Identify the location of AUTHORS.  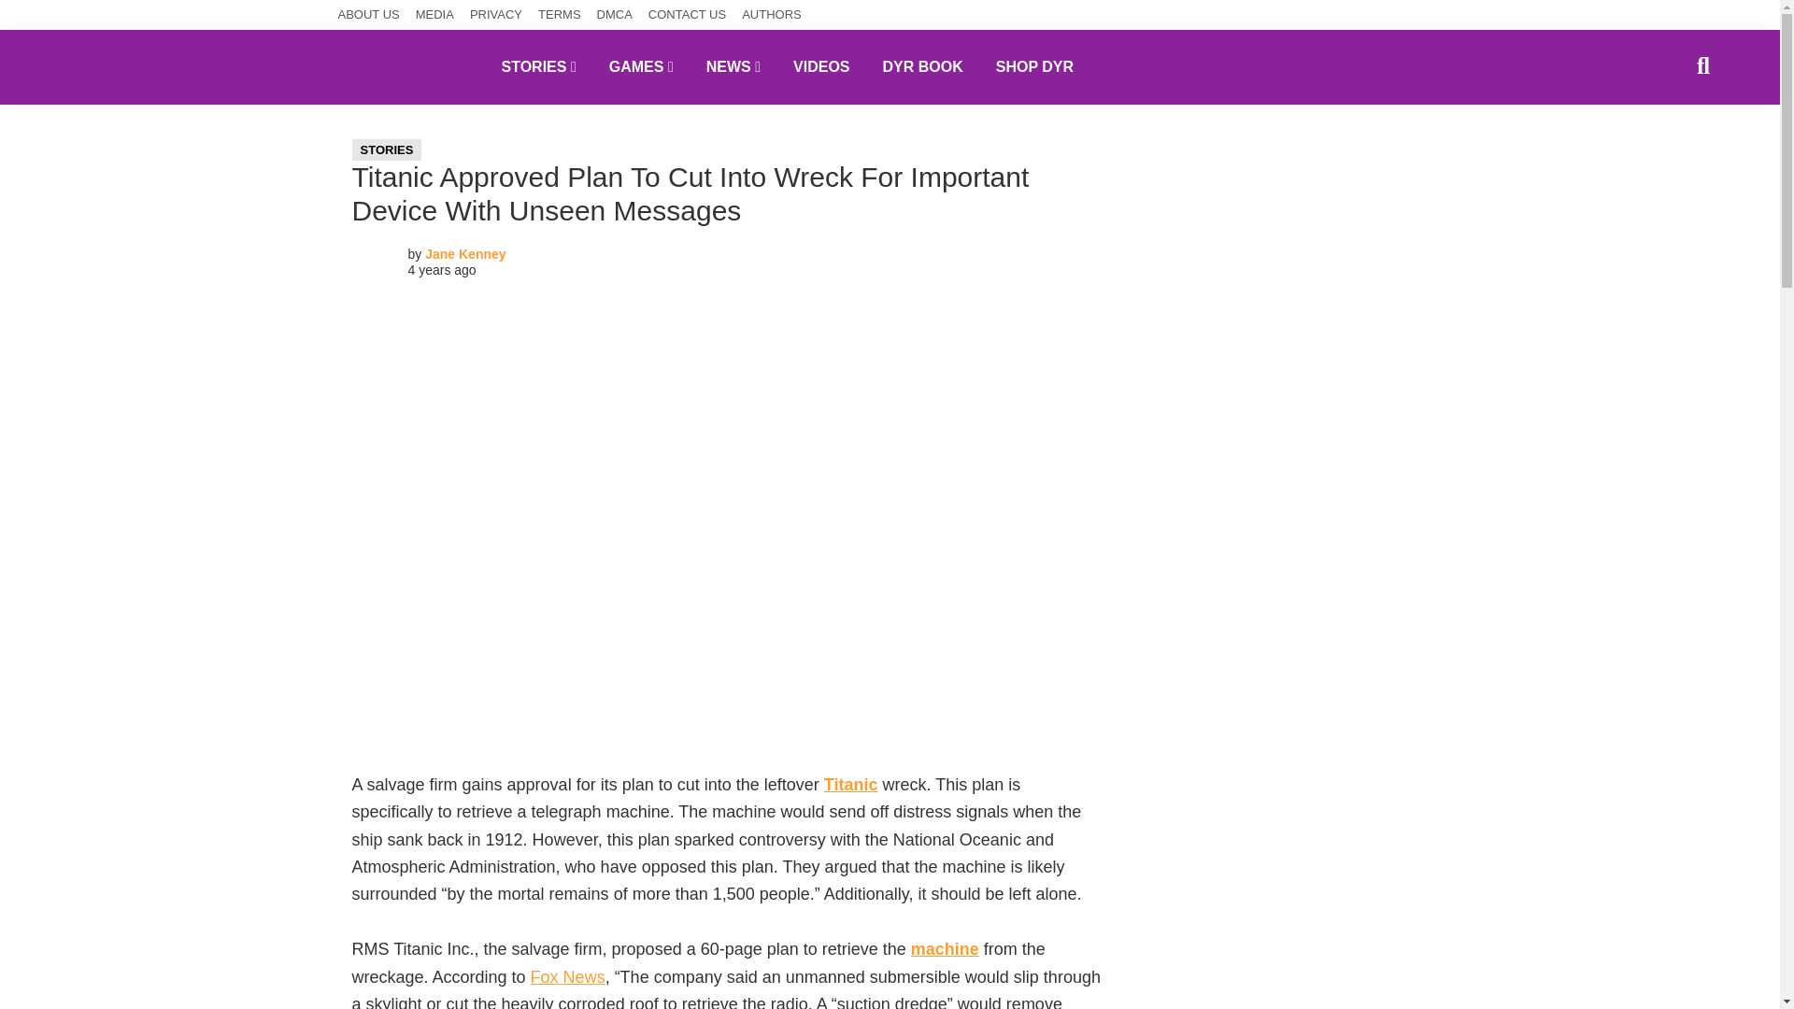
(772, 15).